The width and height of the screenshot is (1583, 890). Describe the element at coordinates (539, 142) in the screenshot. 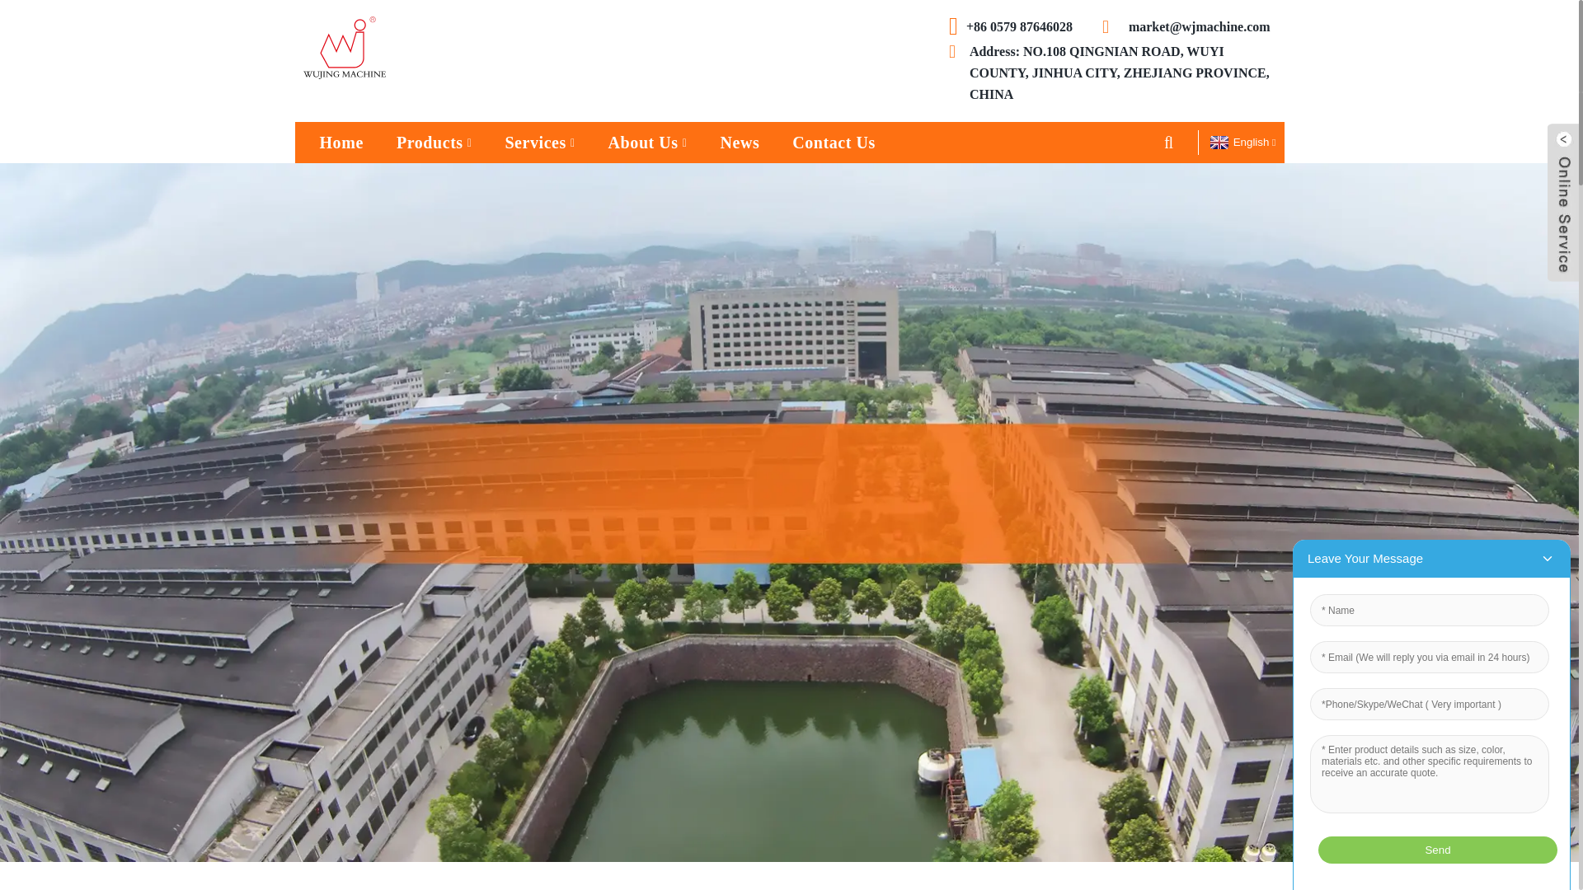

I see `Services` at that location.